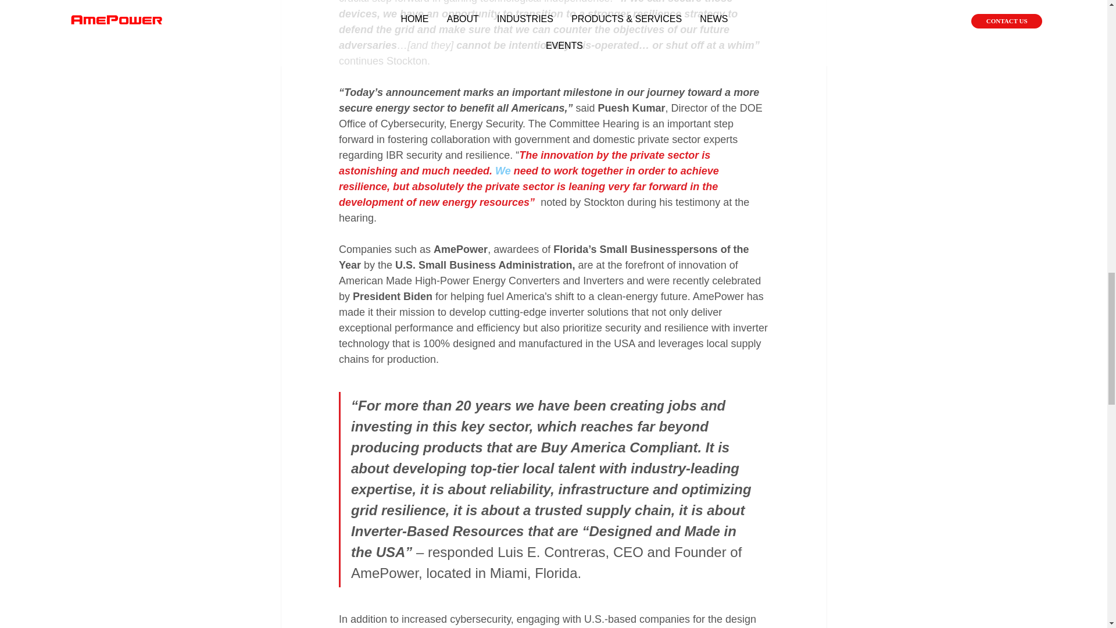 The width and height of the screenshot is (1116, 628). Describe the element at coordinates (525, 163) in the screenshot. I see `is astonishing ` at that location.